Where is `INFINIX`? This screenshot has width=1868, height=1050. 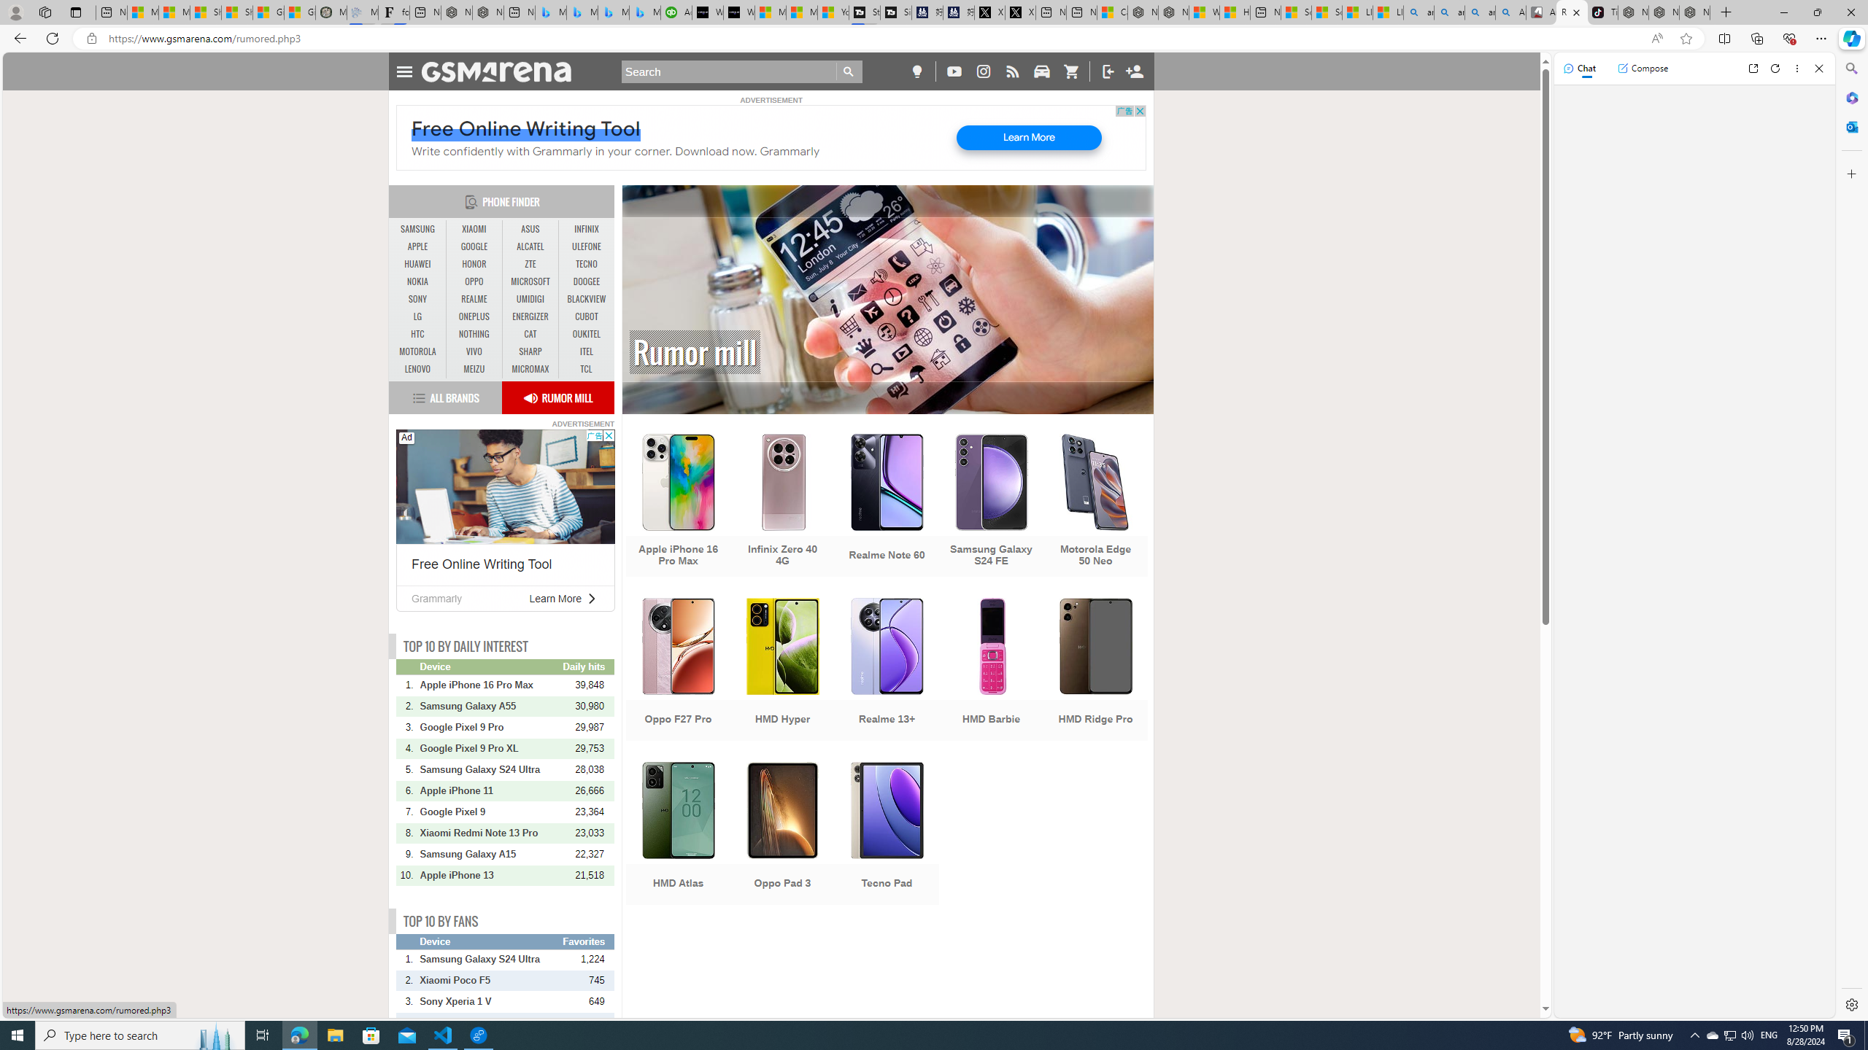
INFINIX is located at coordinates (587, 230).